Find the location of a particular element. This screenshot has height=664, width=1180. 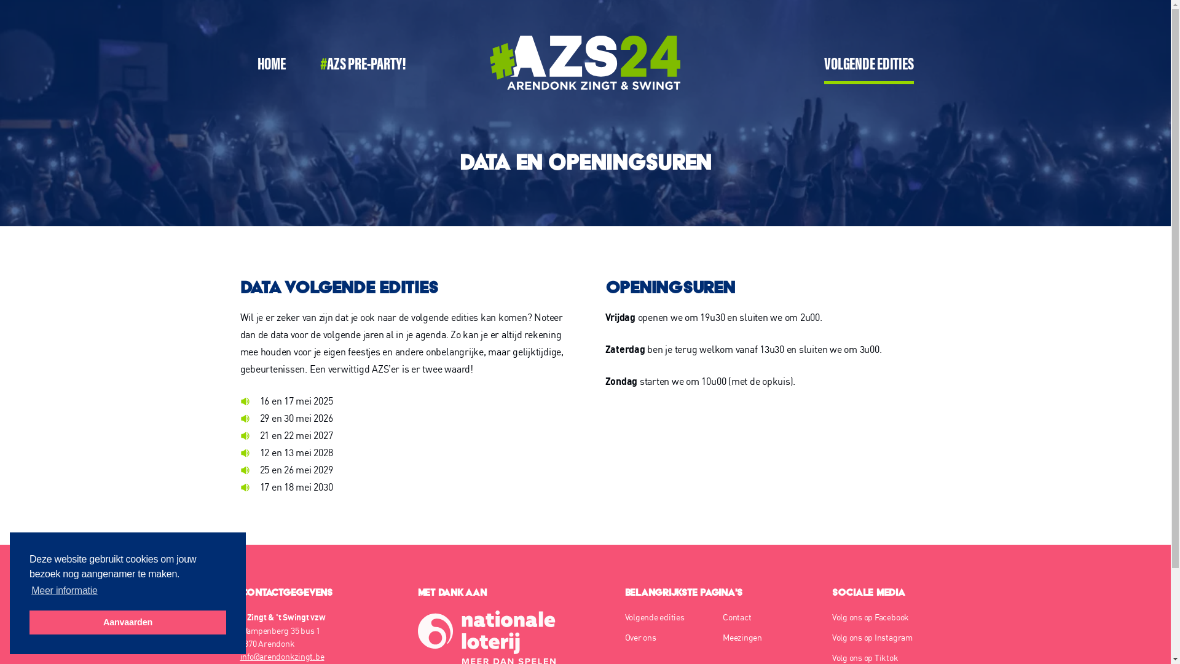

AZS PRE-PARTY! is located at coordinates (363, 65).